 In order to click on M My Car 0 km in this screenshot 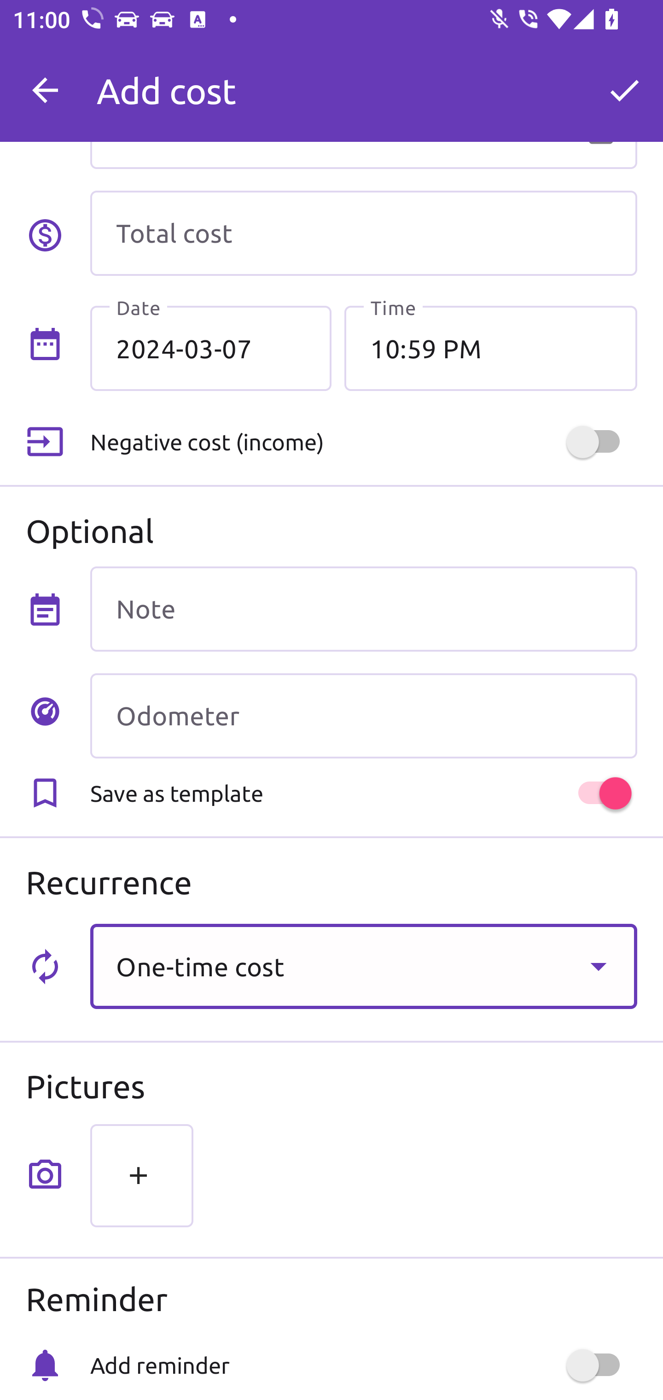, I will do `click(363, 82)`.